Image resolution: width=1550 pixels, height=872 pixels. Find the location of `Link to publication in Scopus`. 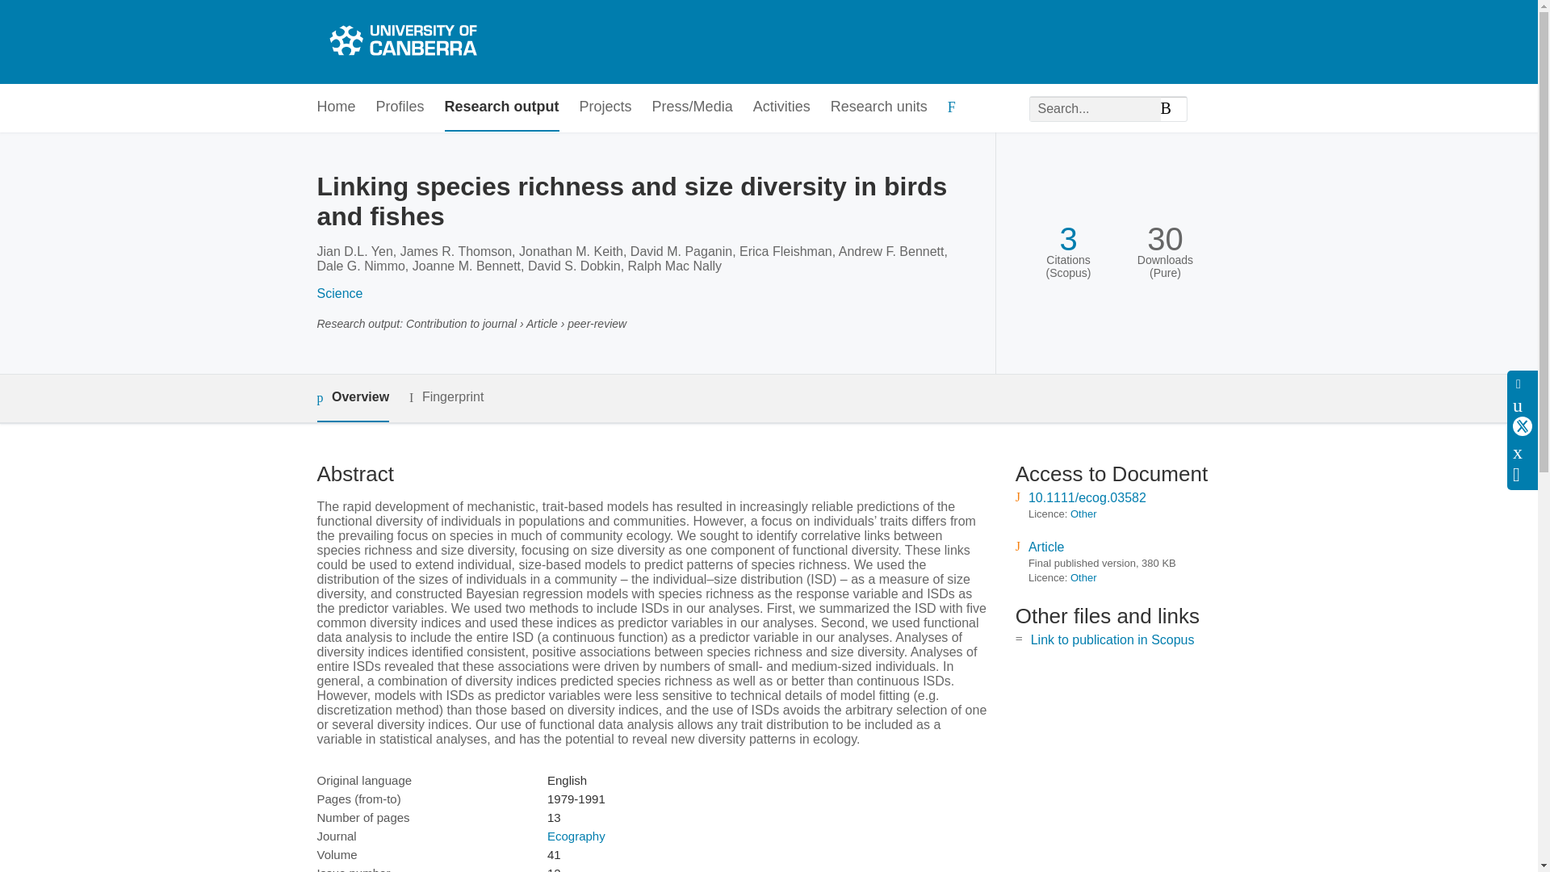

Link to publication in Scopus is located at coordinates (1112, 639).